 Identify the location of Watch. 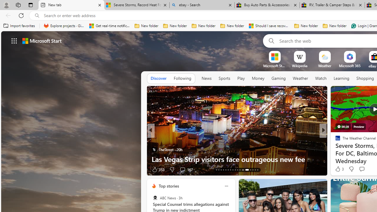
(321, 79).